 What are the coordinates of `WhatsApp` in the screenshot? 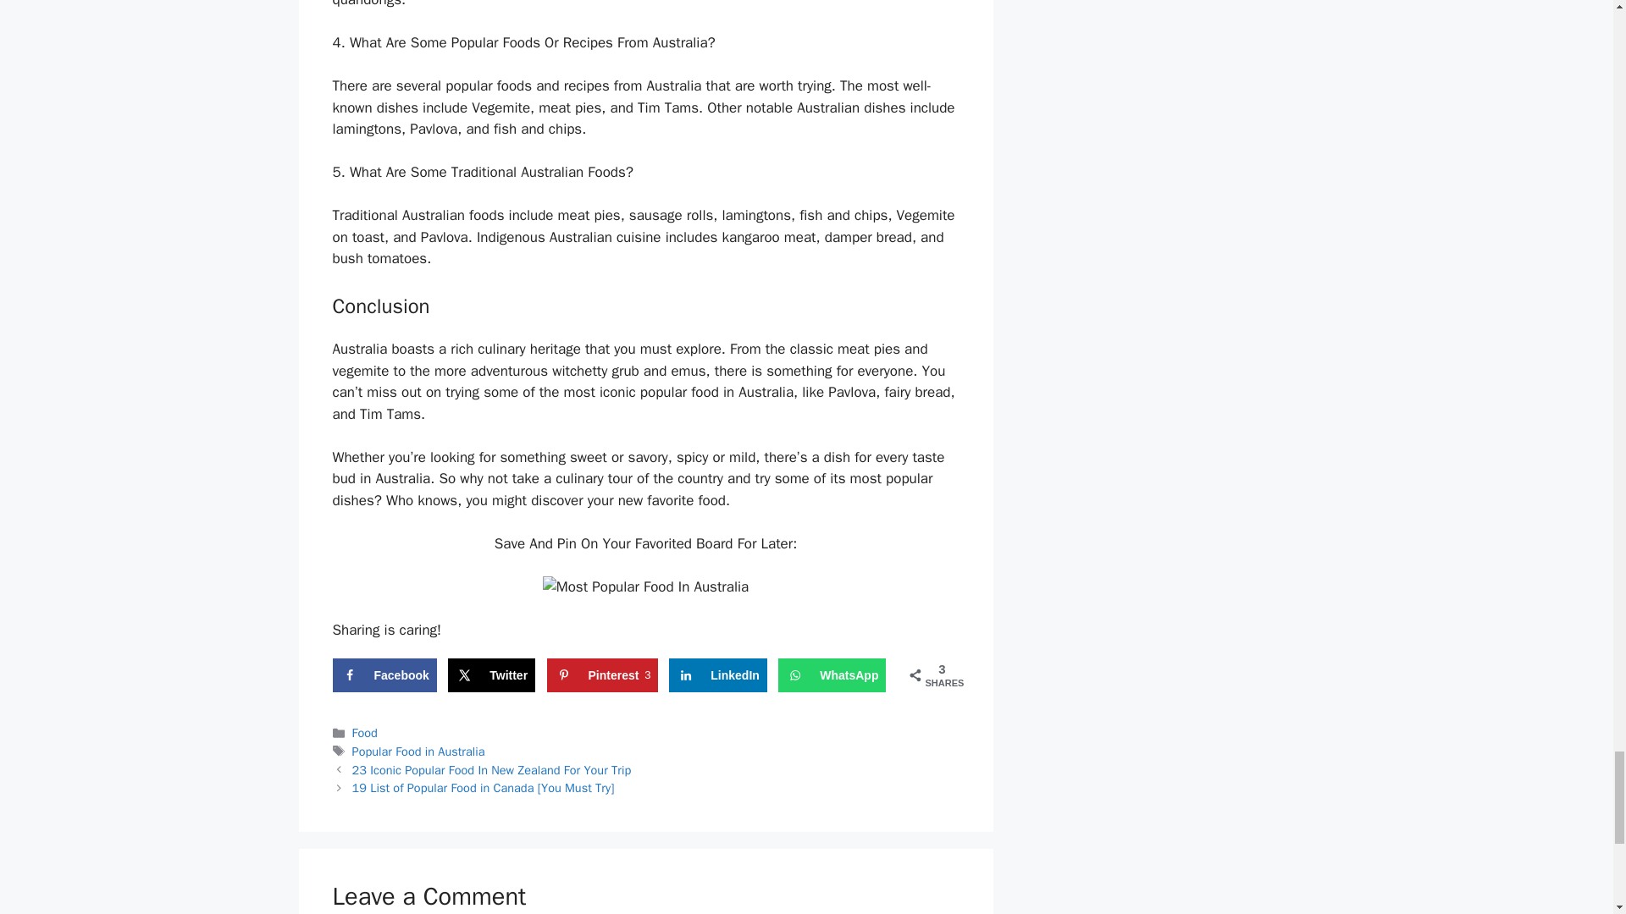 It's located at (832, 674).